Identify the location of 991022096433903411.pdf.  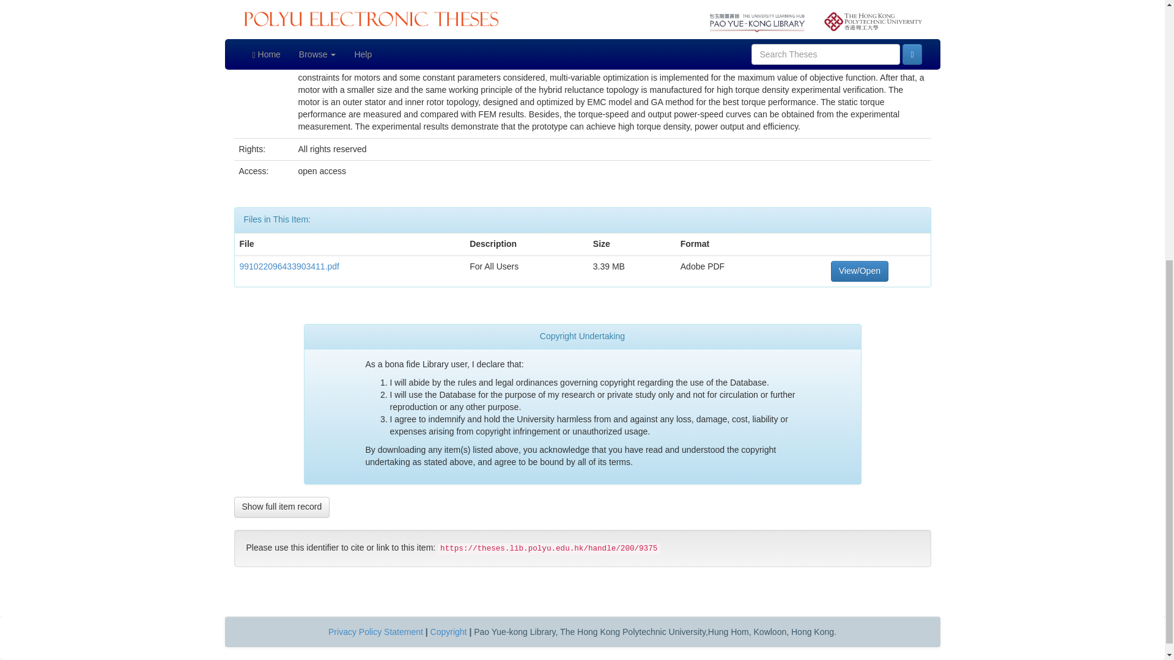
(290, 266).